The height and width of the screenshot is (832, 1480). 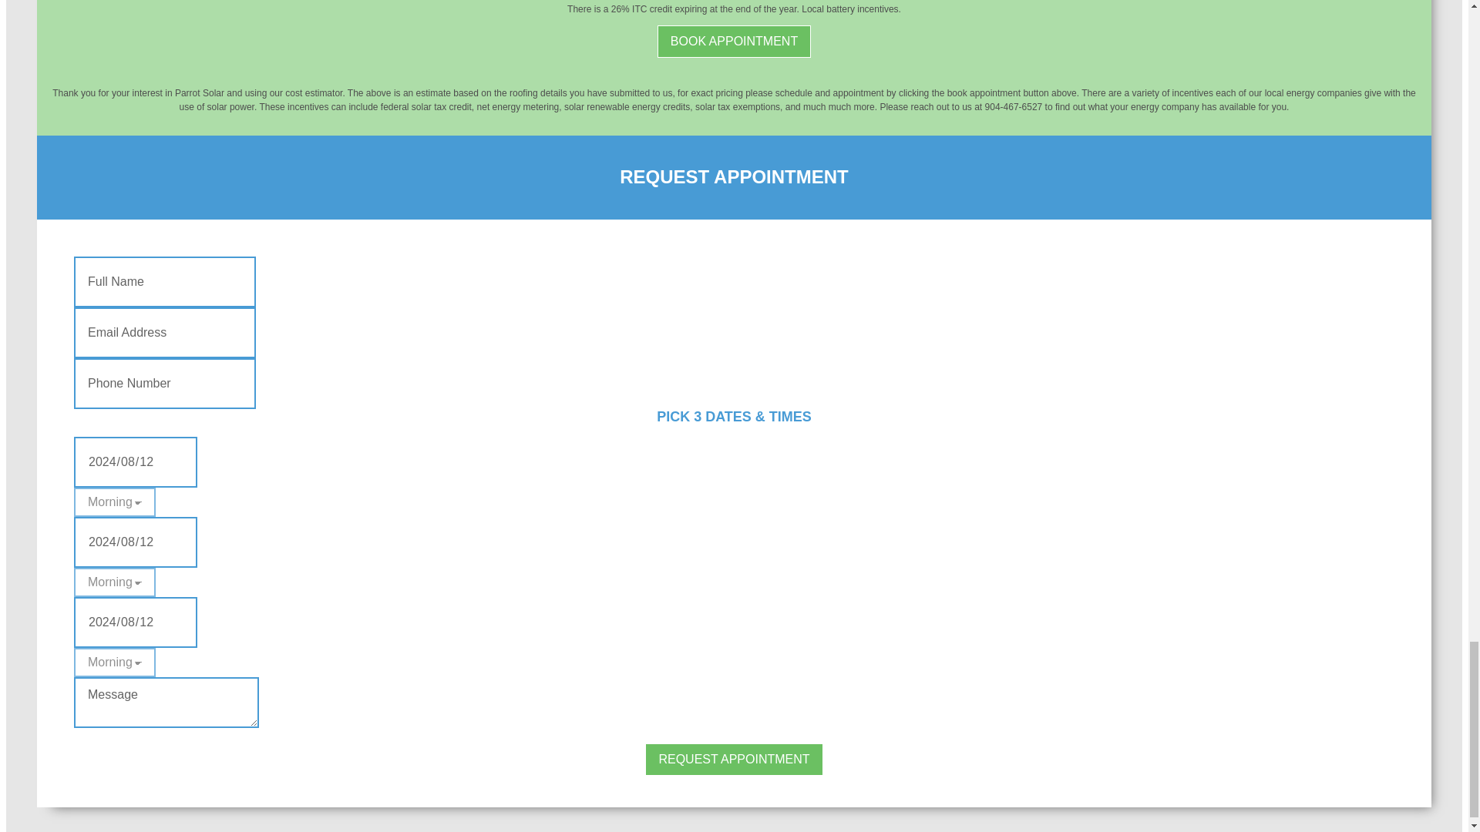 I want to click on 2024-08-12, so click(x=136, y=542).